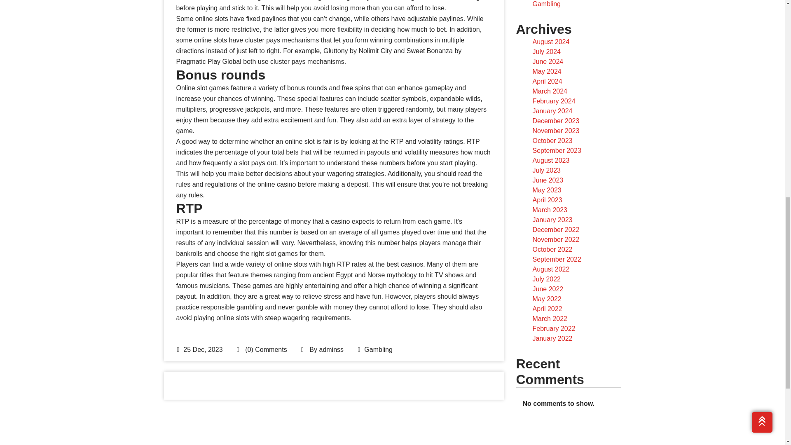 The width and height of the screenshot is (791, 445). Describe the element at coordinates (548, 180) in the screenshot. I see `June 2023` at that location.